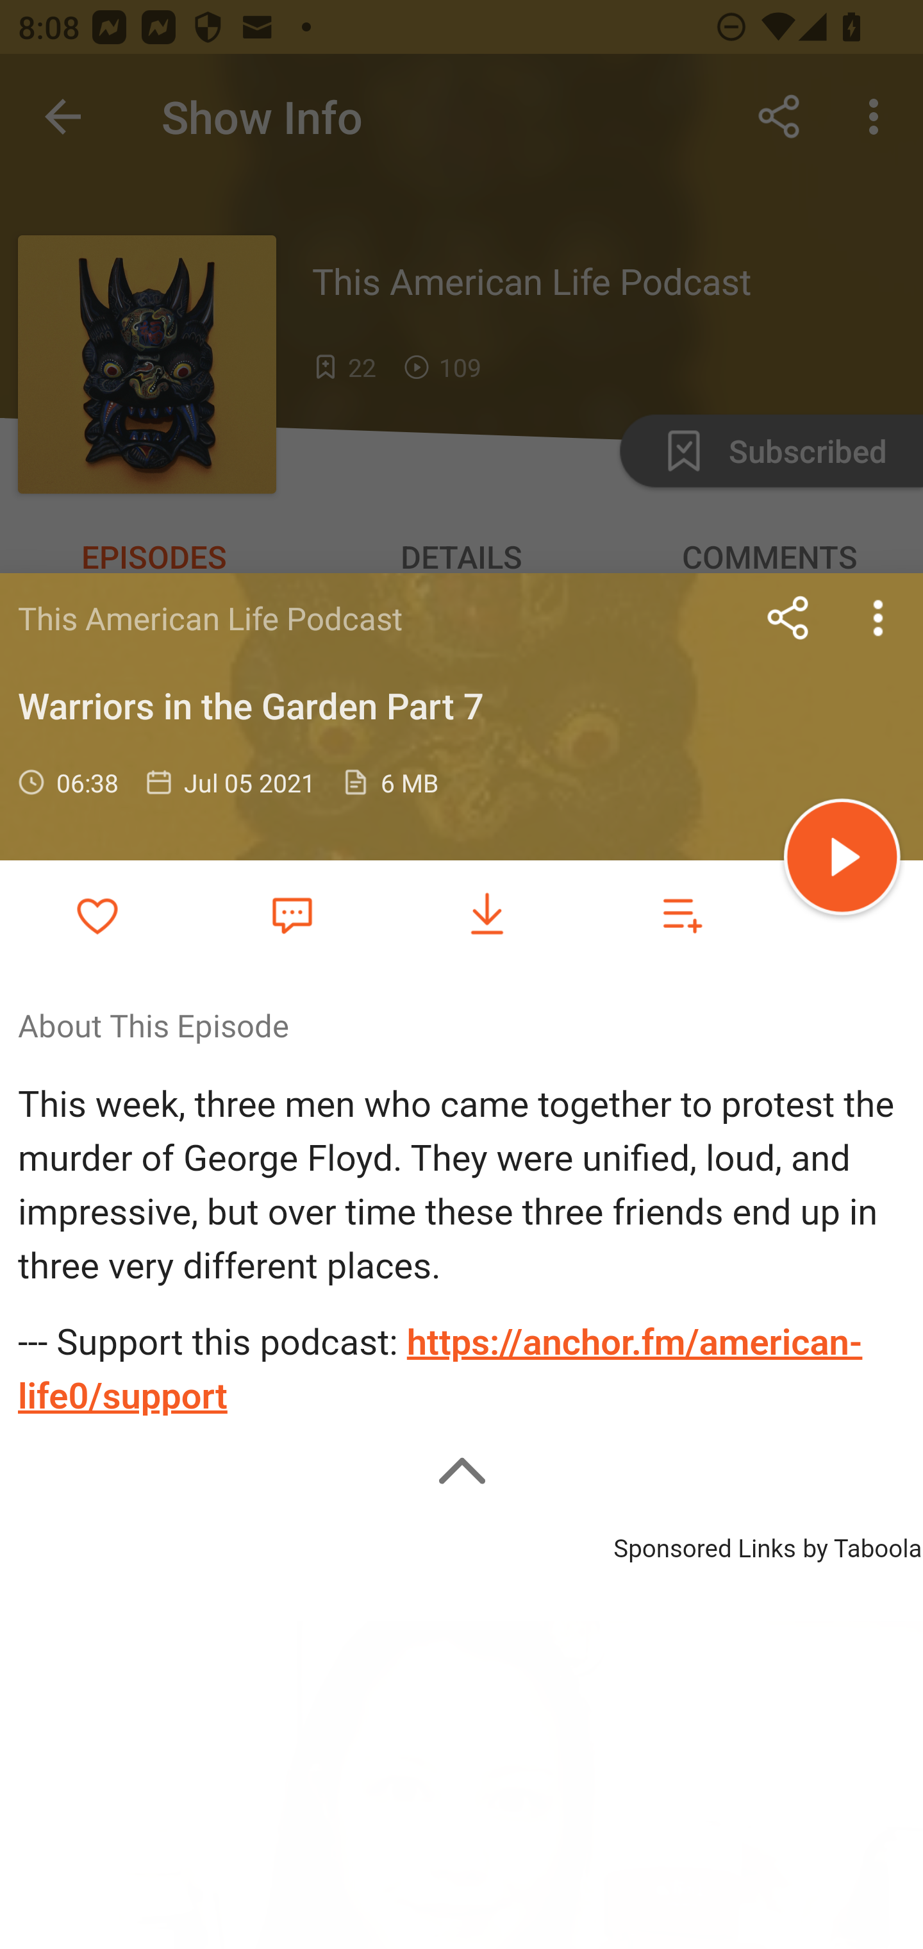 This screenshot has width=923, height=1949. What do you see at coordinates (487, 914) in the screenshot?
I see `Download` at bounding box center [487, 914].